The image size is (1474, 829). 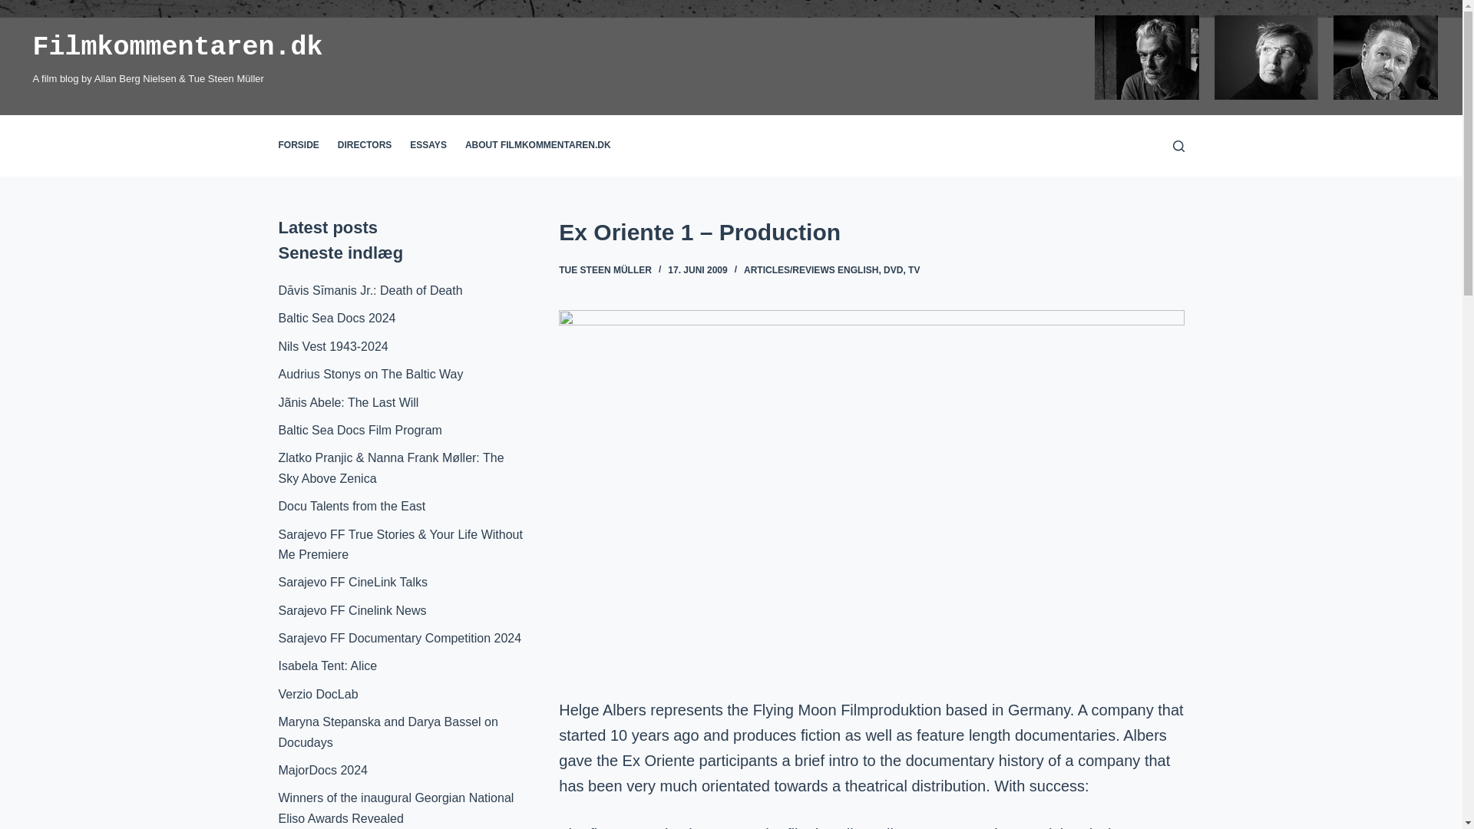 What do you see at coordinates (914, 269) in the screenshot?
I see `TV` at bounding box center [914, 269].